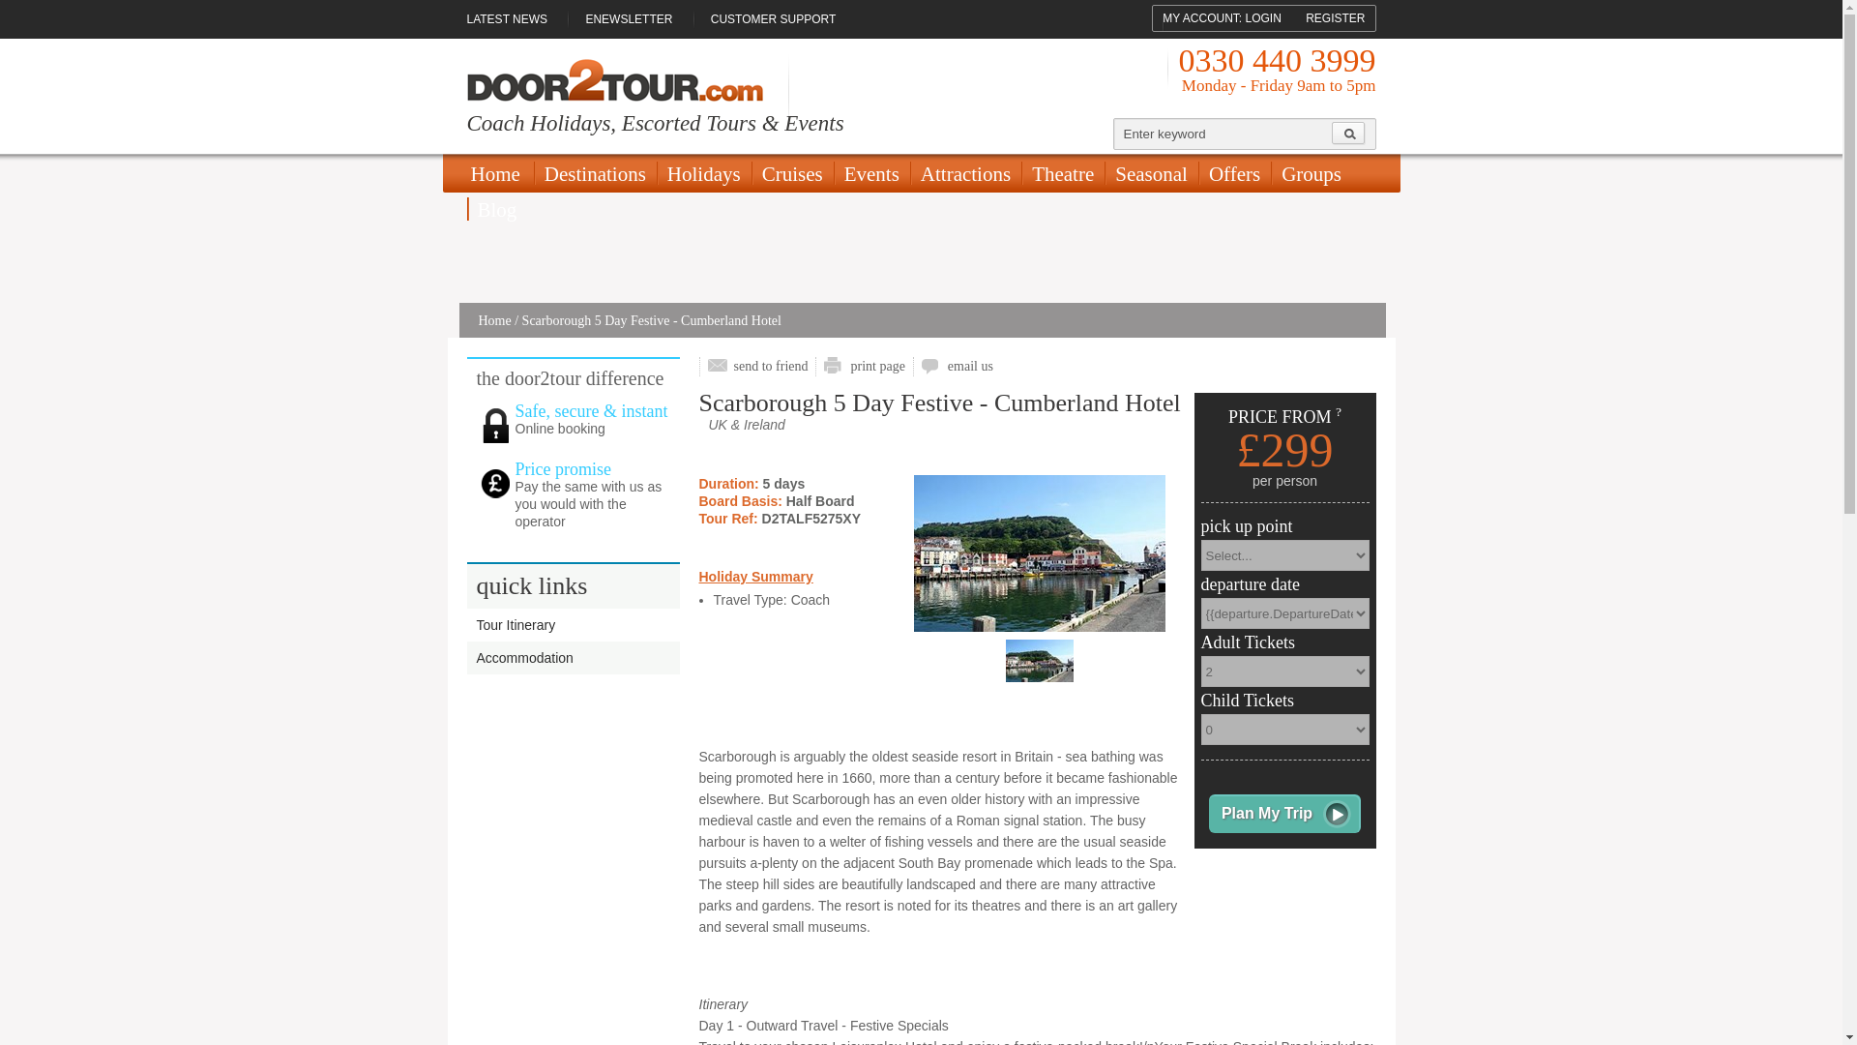  Describe the element at coordinates (629, 19) in the screenshot. I see `ENEWSLETTER` at that location.